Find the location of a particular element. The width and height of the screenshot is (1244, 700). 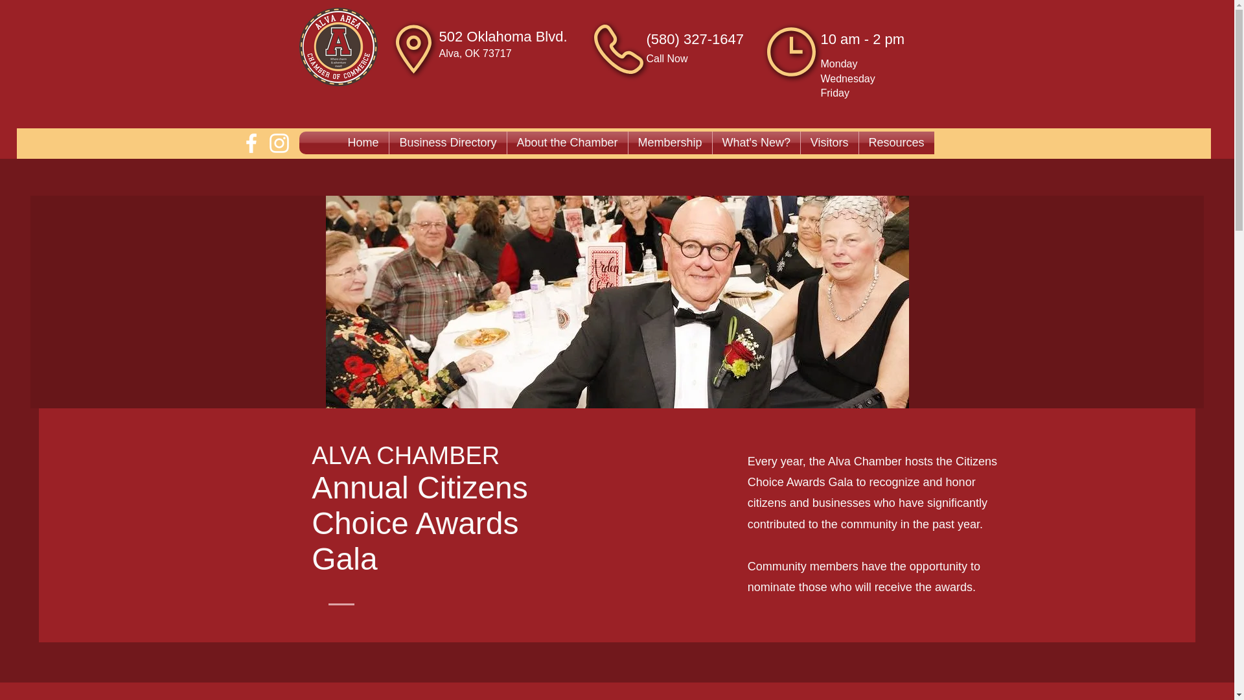

Membership is located at coordinates (670, 143).